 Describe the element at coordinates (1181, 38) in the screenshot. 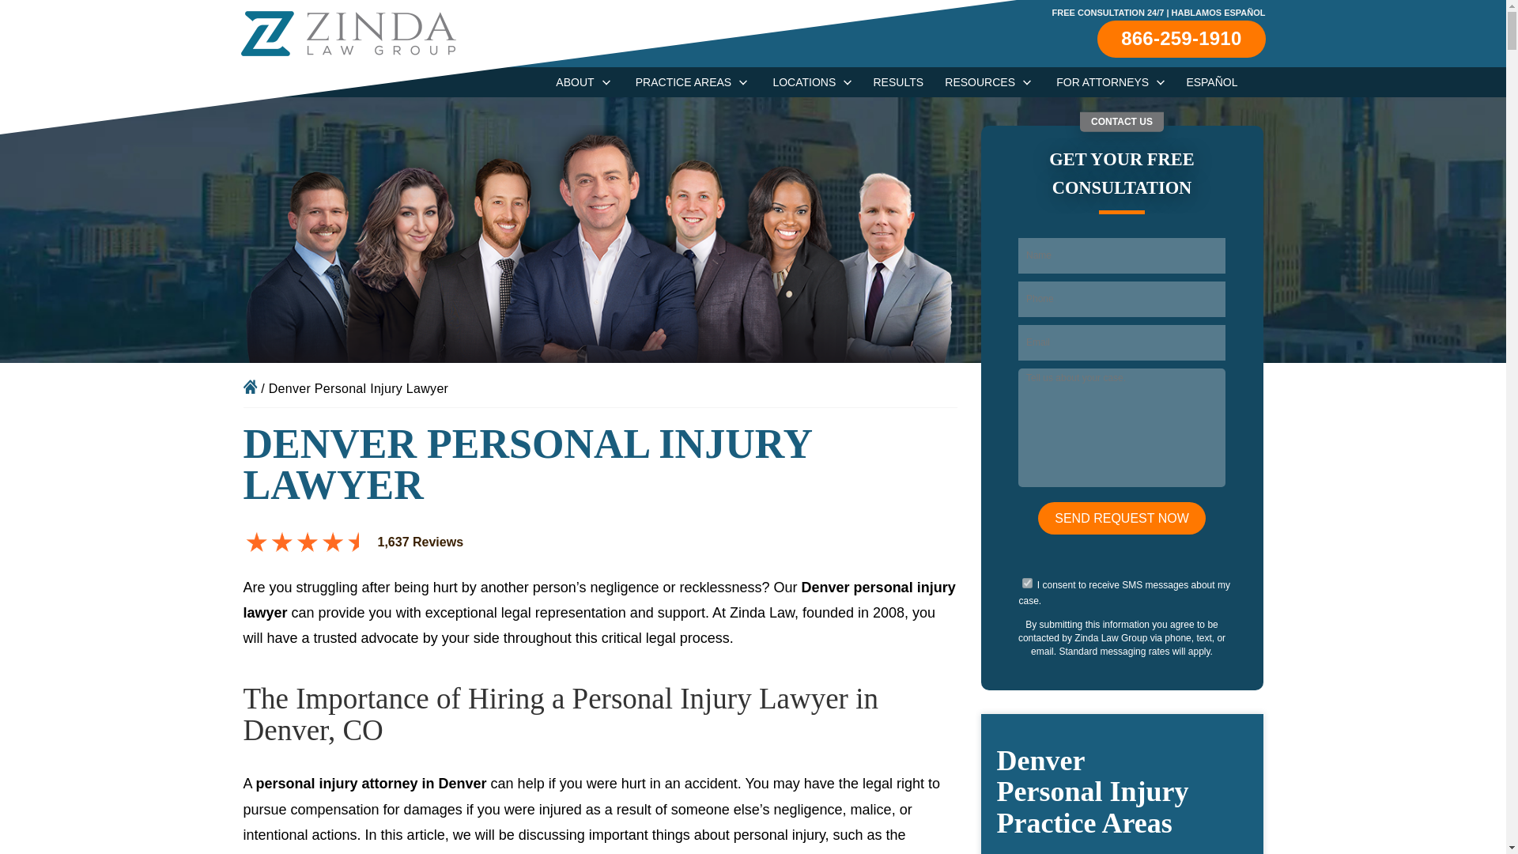

I see `Call to Zinda Law Group, PLLC` at that location.